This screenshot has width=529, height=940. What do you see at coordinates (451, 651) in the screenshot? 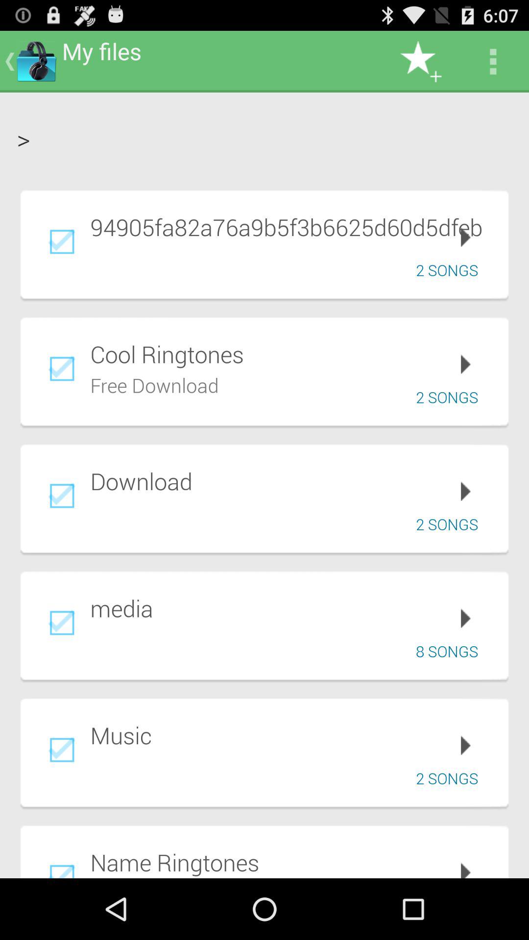
I see `choose 8 songs icon` at bounding box center [451, 651].